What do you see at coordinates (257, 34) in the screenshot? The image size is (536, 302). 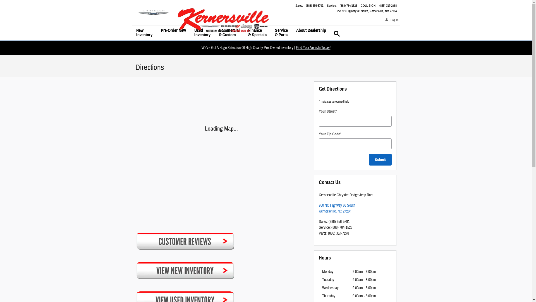 I see `Finance
& Specials` at bounding box center [257, 34].